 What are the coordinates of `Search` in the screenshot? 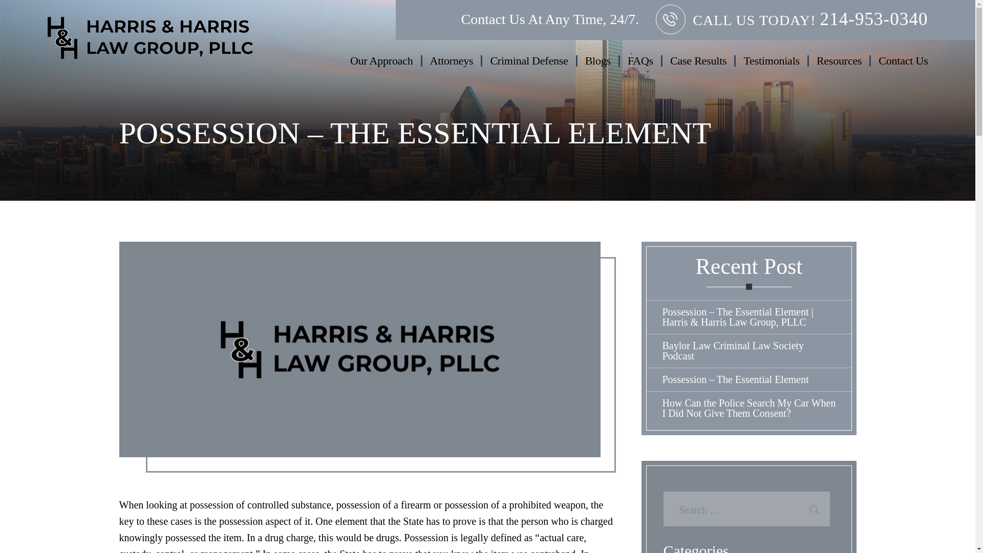 It's located at (814, 510).